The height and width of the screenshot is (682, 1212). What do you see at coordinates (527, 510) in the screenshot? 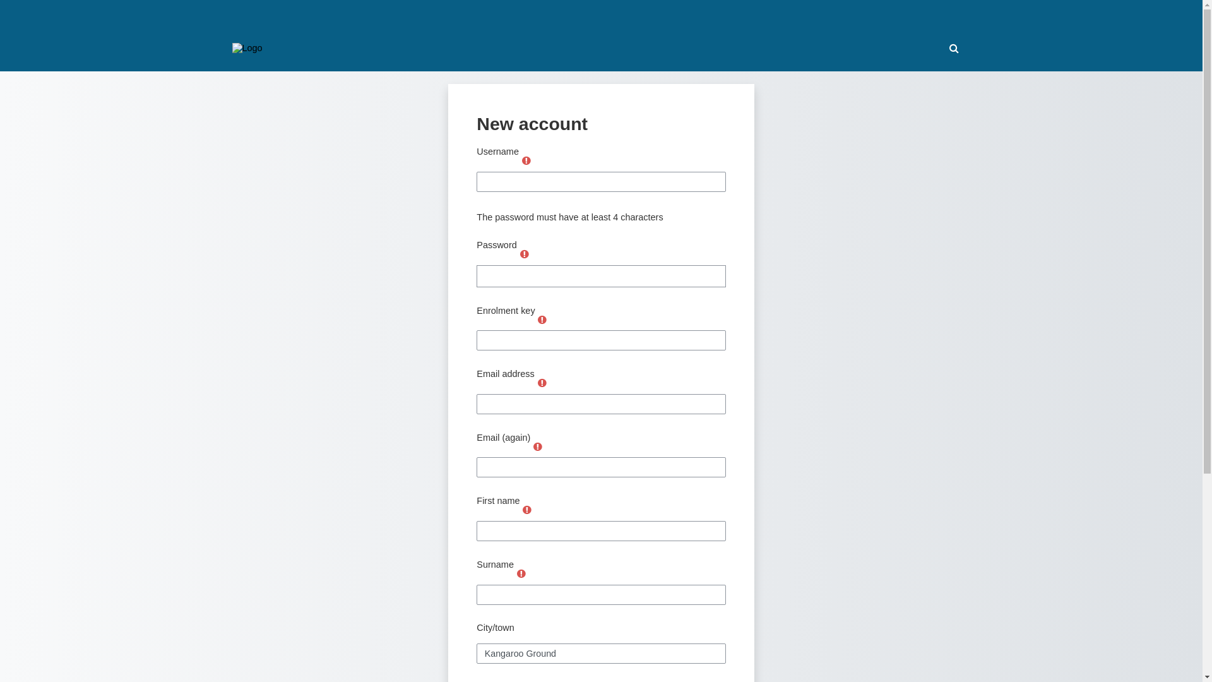
I see `Required` at bounding box center [527, 510].